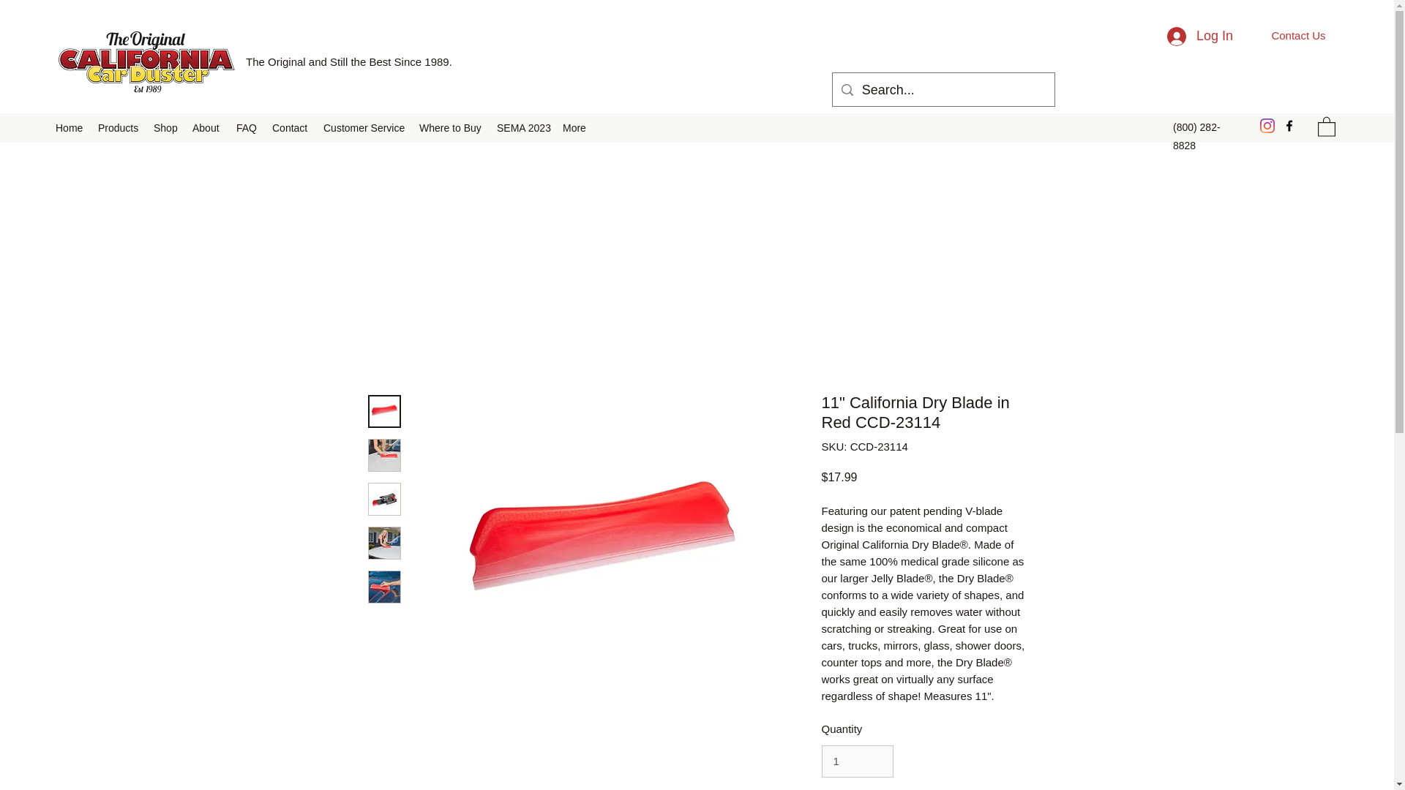 This screenshot has width=1405, height=790. I want to click on FAQ, so click(247, 127).